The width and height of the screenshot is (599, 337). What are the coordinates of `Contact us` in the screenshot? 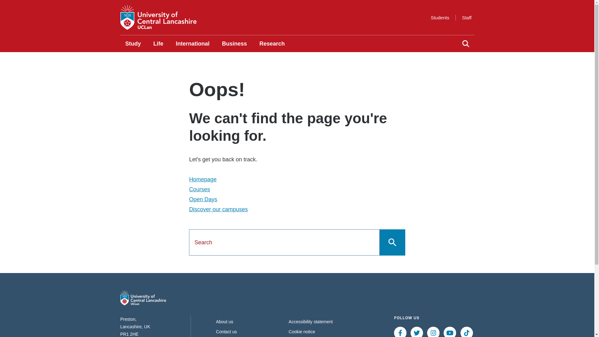 It's located at (226, 332).